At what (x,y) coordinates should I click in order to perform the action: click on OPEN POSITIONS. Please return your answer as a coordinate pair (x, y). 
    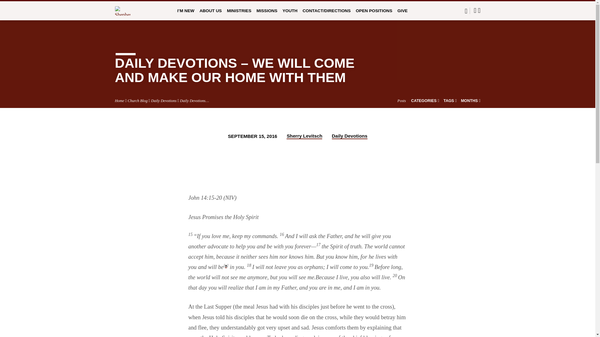
    Looking at the image, I should click on (374, 15).